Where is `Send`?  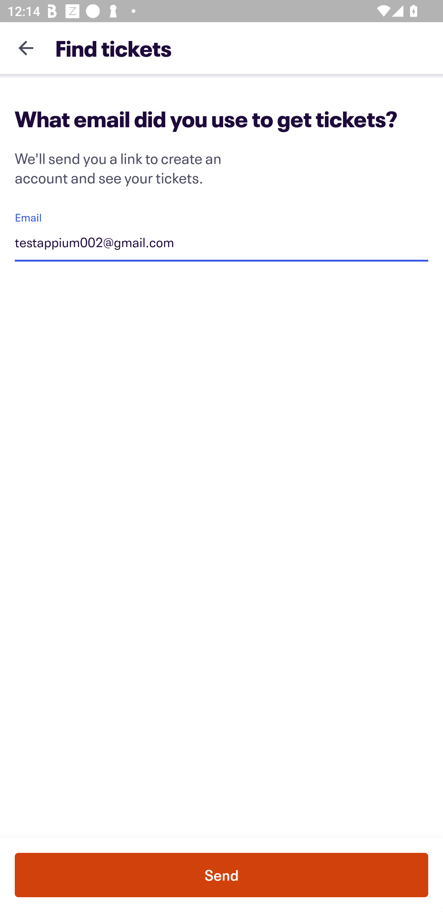
Send is located at coordinates (221, 875).